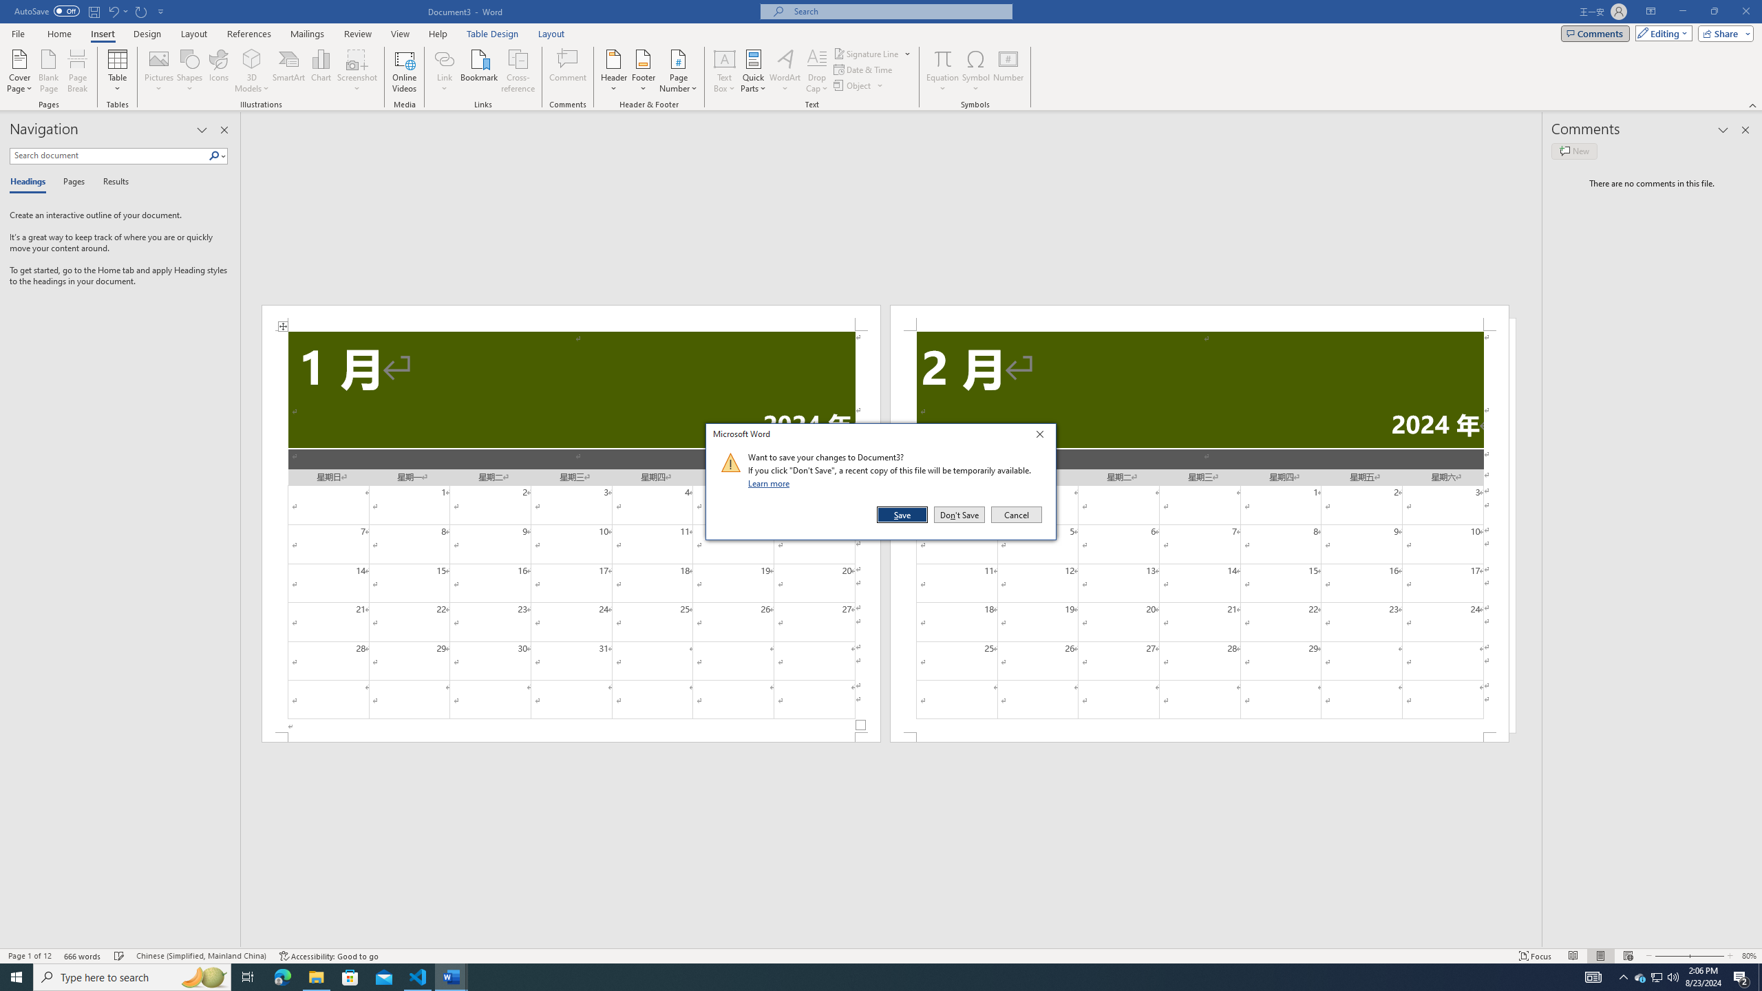 This screenshot has height=991, width=1762. What do you see at coordinates (328, 956) in the screenshot?
I see `Accessibility Checker Accessibility: Good to go` at bounding box center [328, 956].